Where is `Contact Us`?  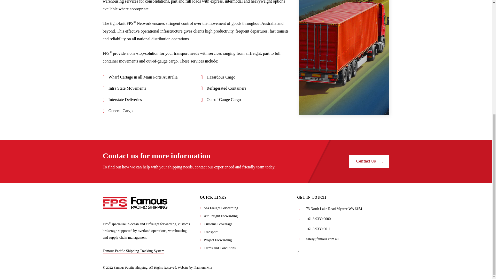
Contact Us is located at coordinates (369, 161).